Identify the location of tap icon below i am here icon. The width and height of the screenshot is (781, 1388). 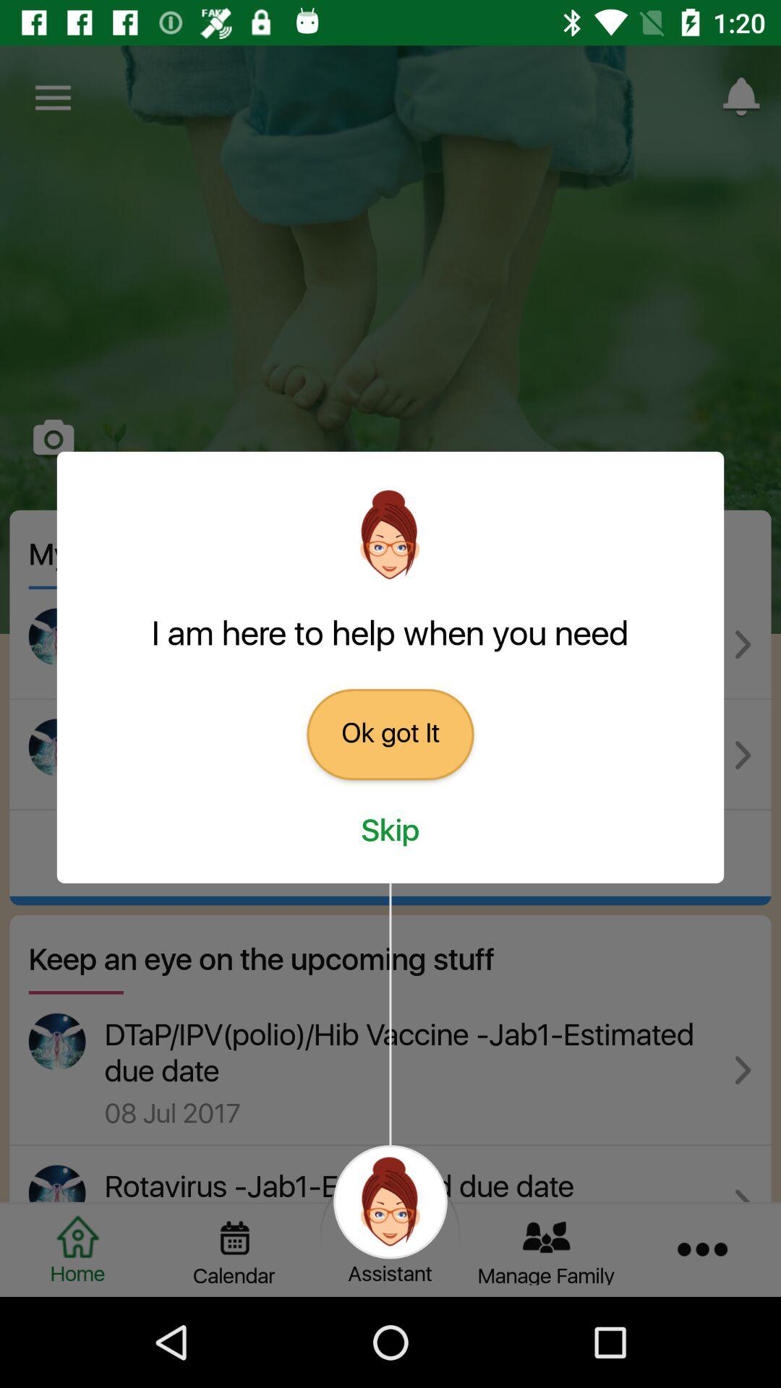
(390, 734).